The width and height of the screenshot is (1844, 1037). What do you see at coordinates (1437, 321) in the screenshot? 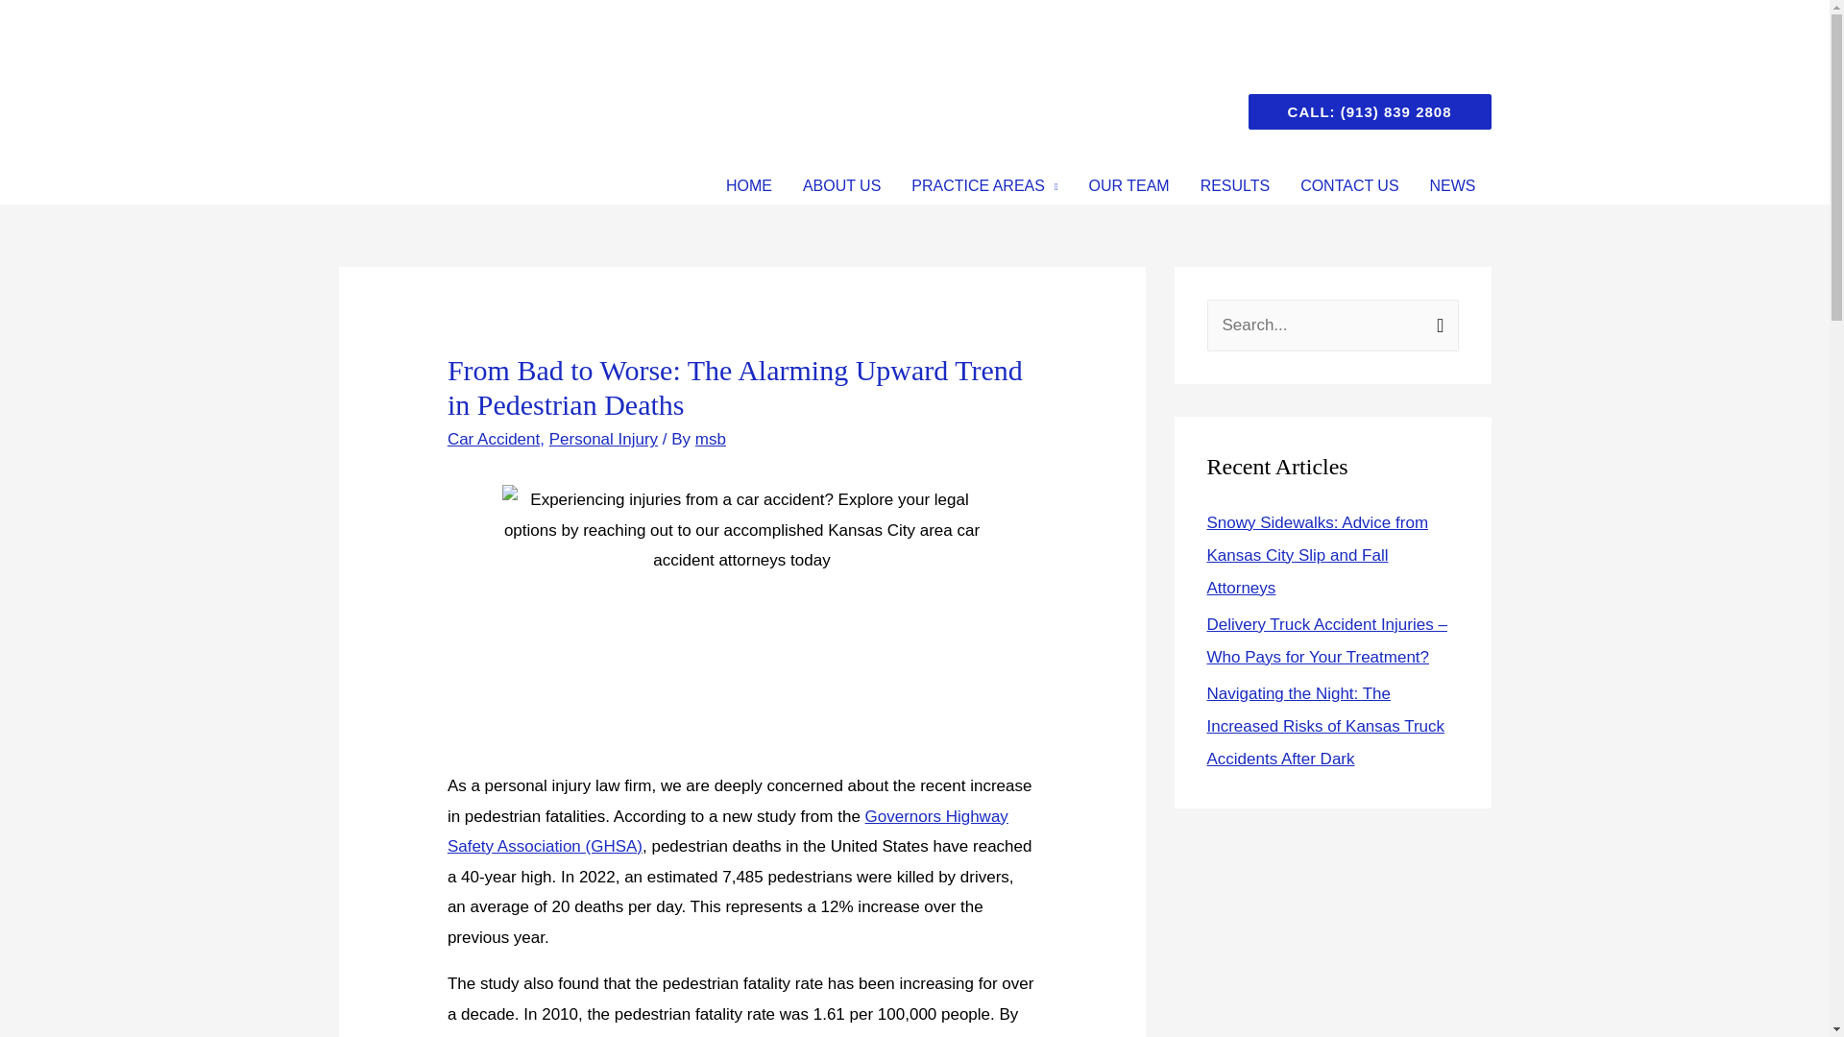
I see `Search` at bounding box center [1437, 321].